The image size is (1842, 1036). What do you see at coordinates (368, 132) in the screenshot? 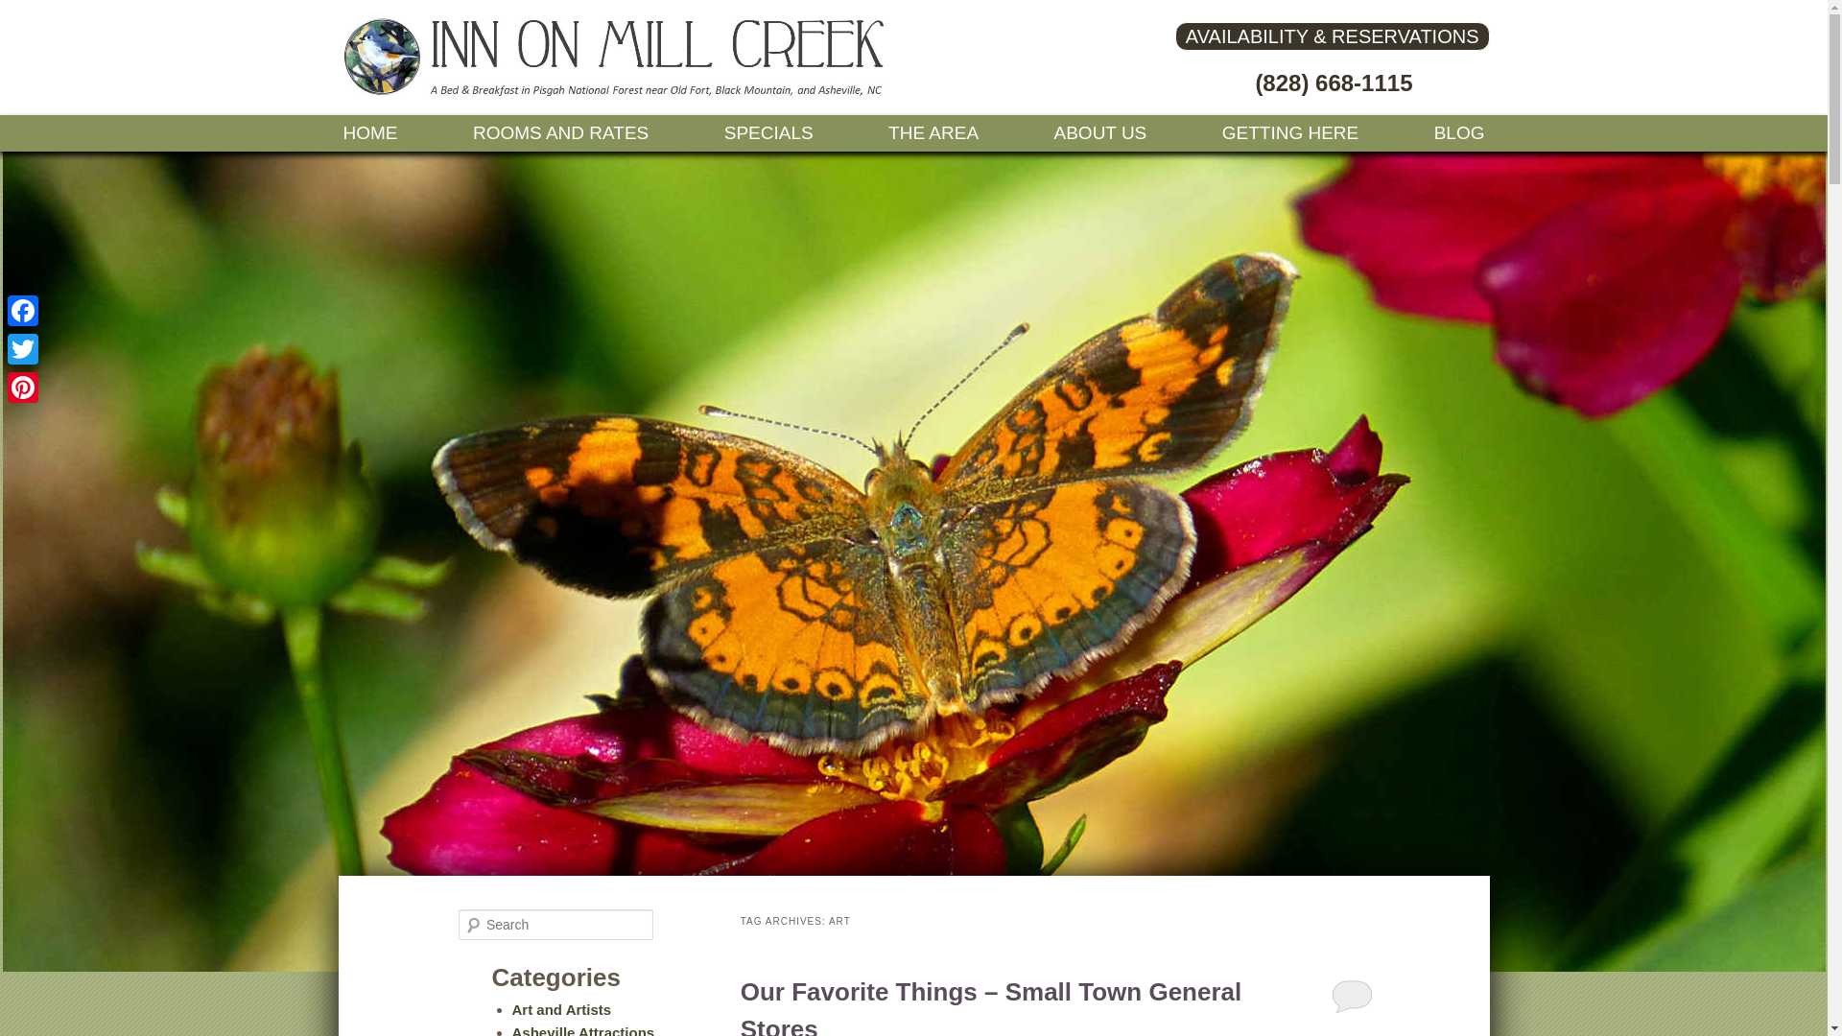
I see `HOME` at bounding box center [368, 132].